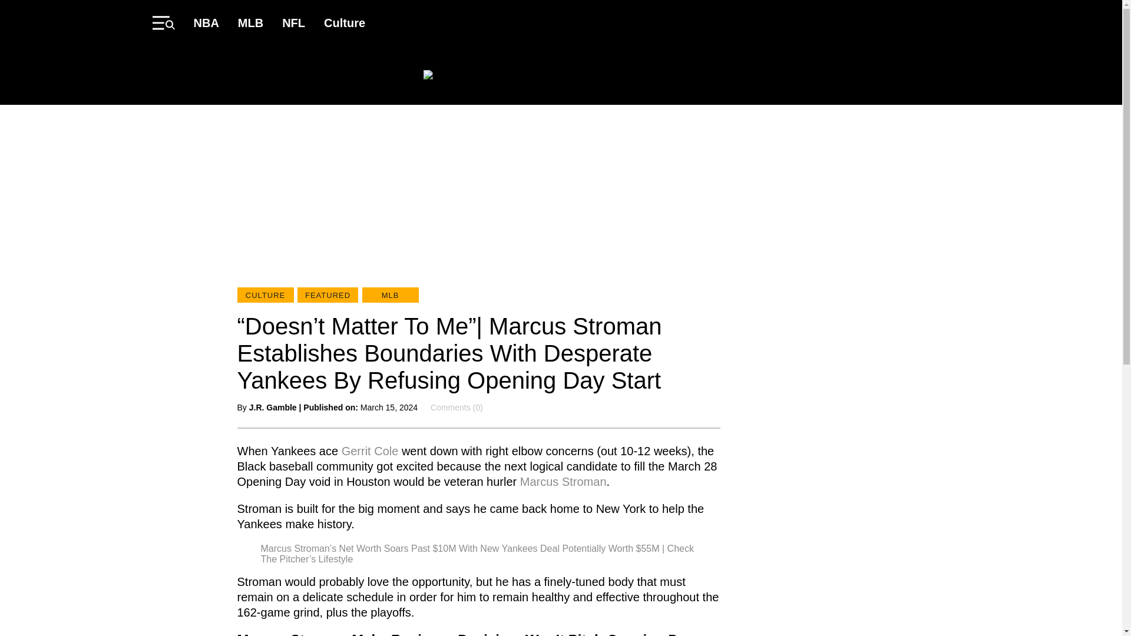  Describe the element at coordinates (563, 481) in the screenshot. I see `Marcus Stroman` at that location.